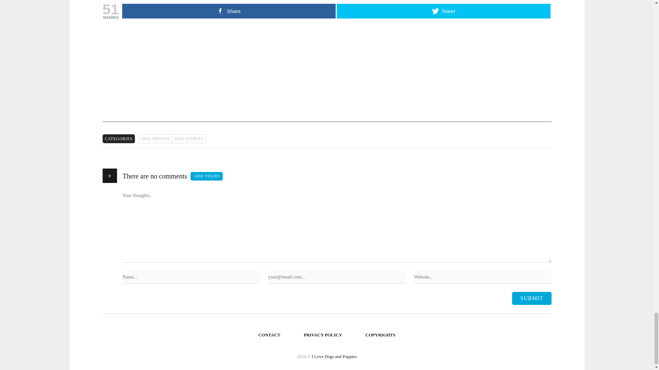  I want to click on Share, so click(229, 11).